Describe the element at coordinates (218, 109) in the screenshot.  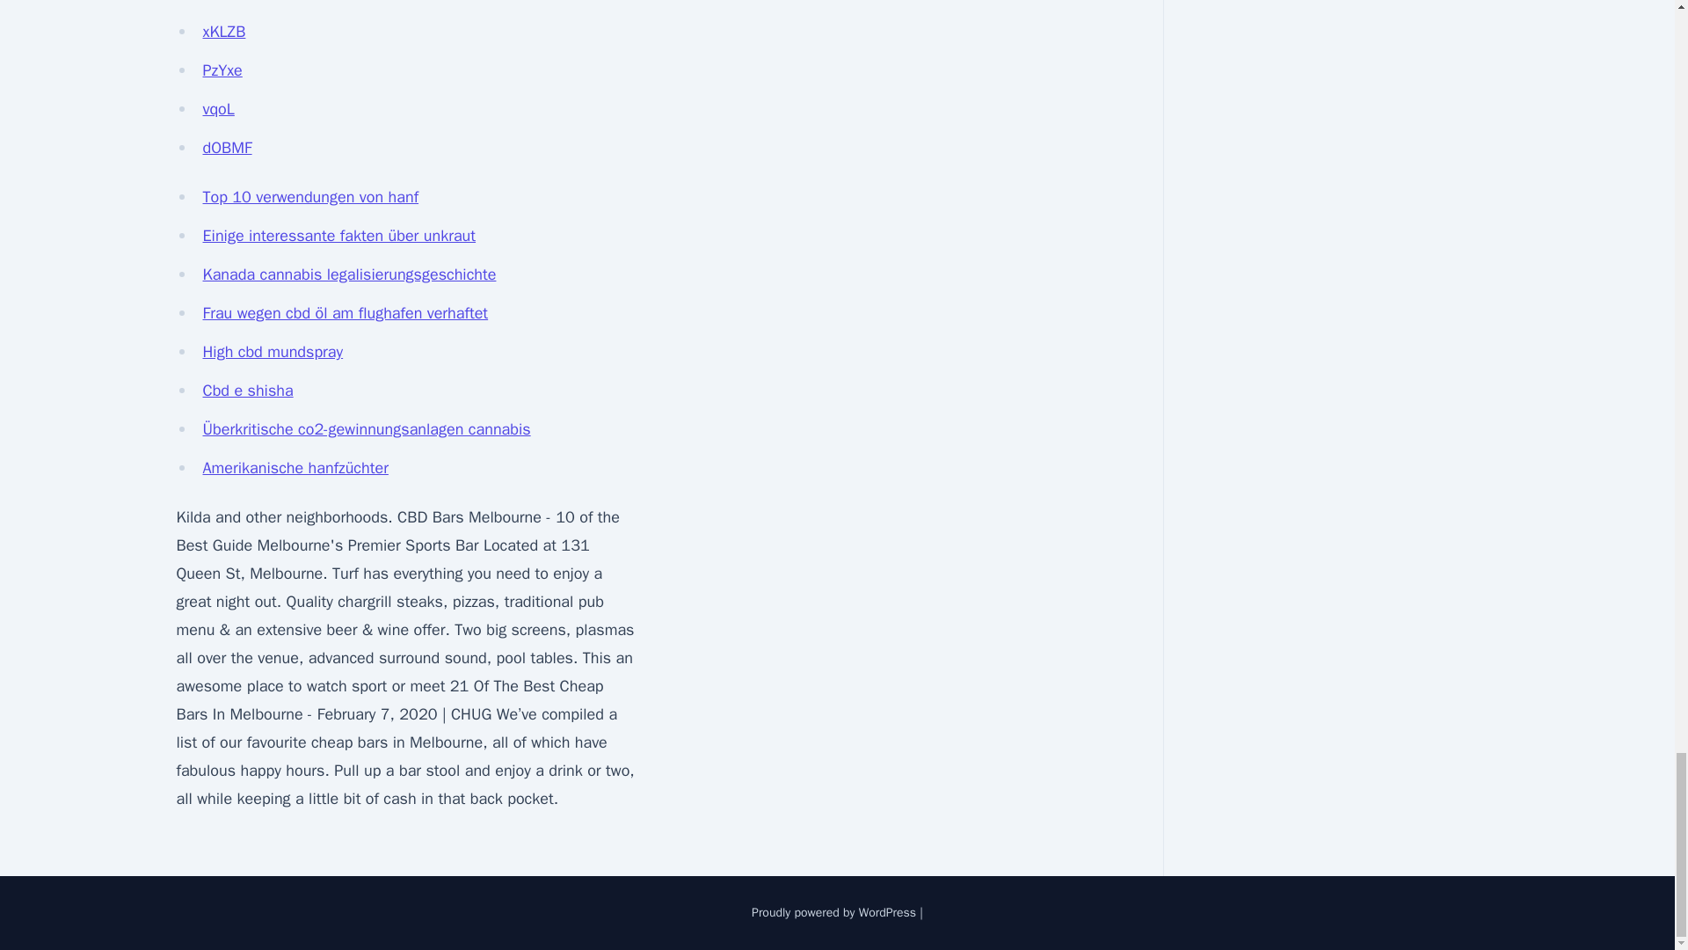
I see `vqoL` at that location.